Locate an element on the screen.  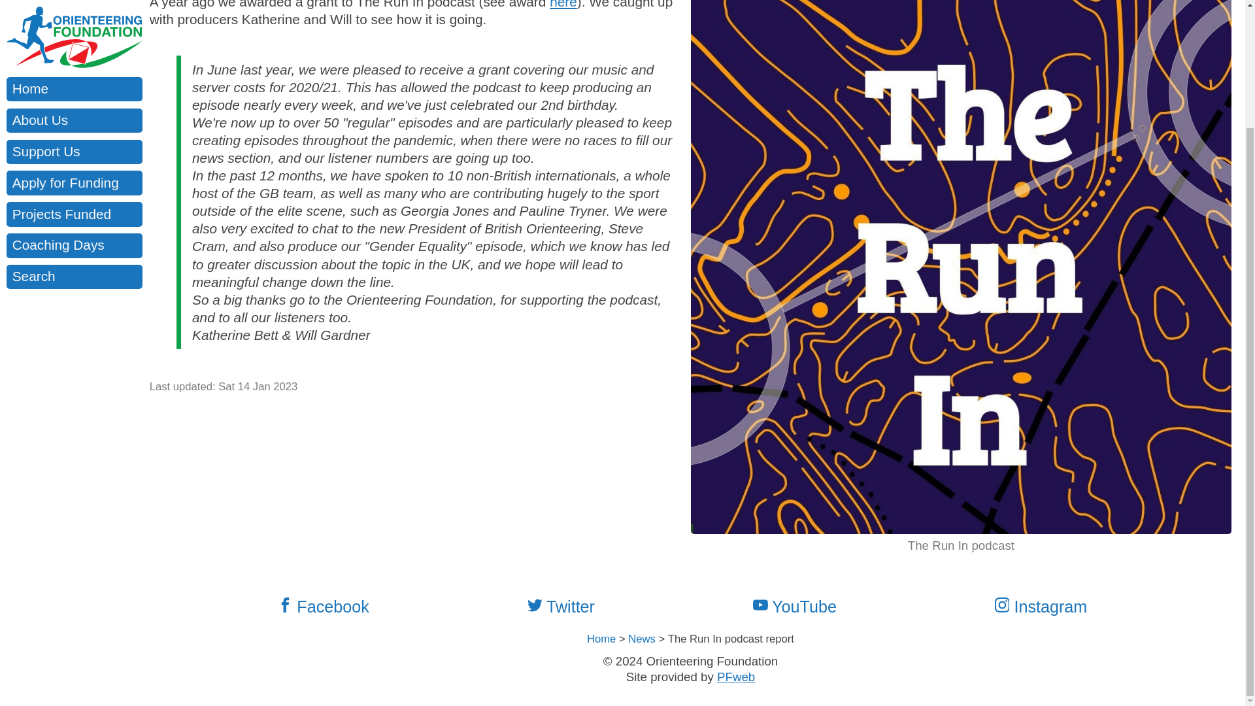
Apply for Funding is located at coordinates (75, 35).